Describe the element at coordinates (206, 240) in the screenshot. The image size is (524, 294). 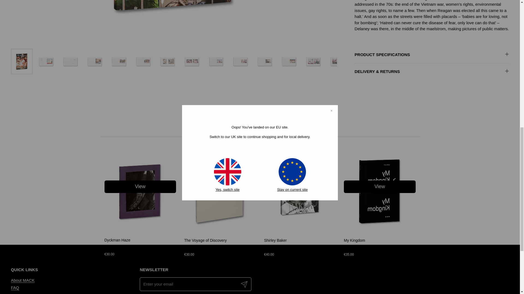
I see `The Voyage of Discovery` at that location.